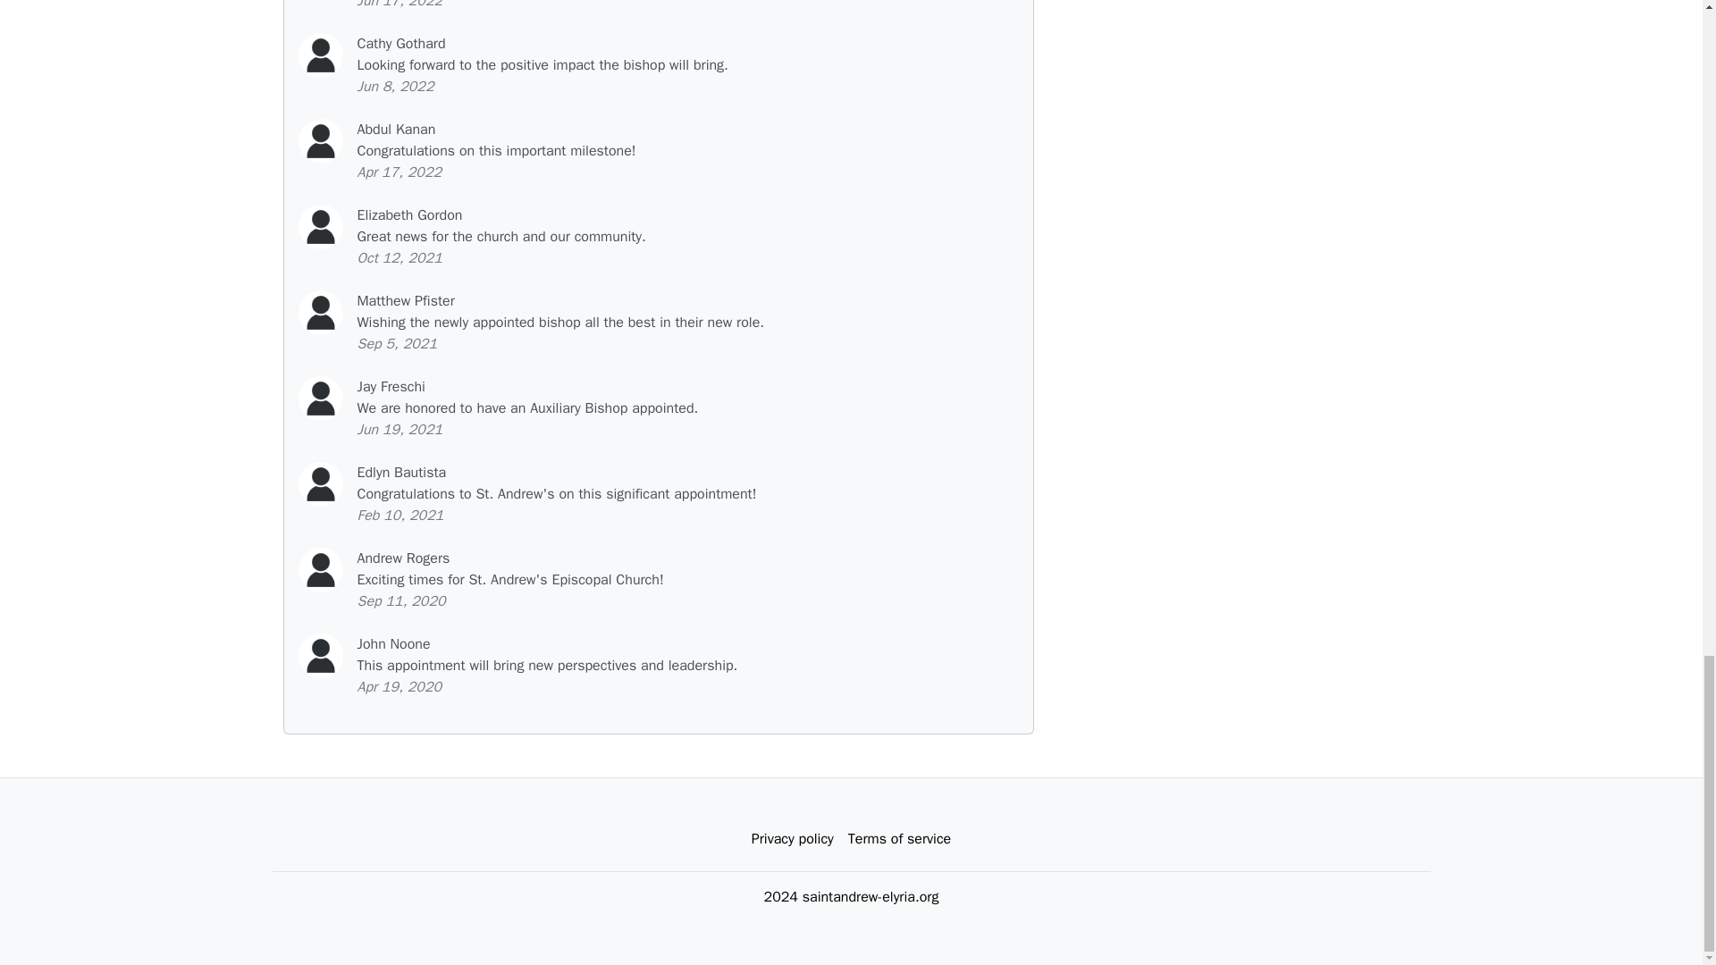  Describe the element at coordinates (899, 839) in the screenshot. I see `Terms of service` at that location.